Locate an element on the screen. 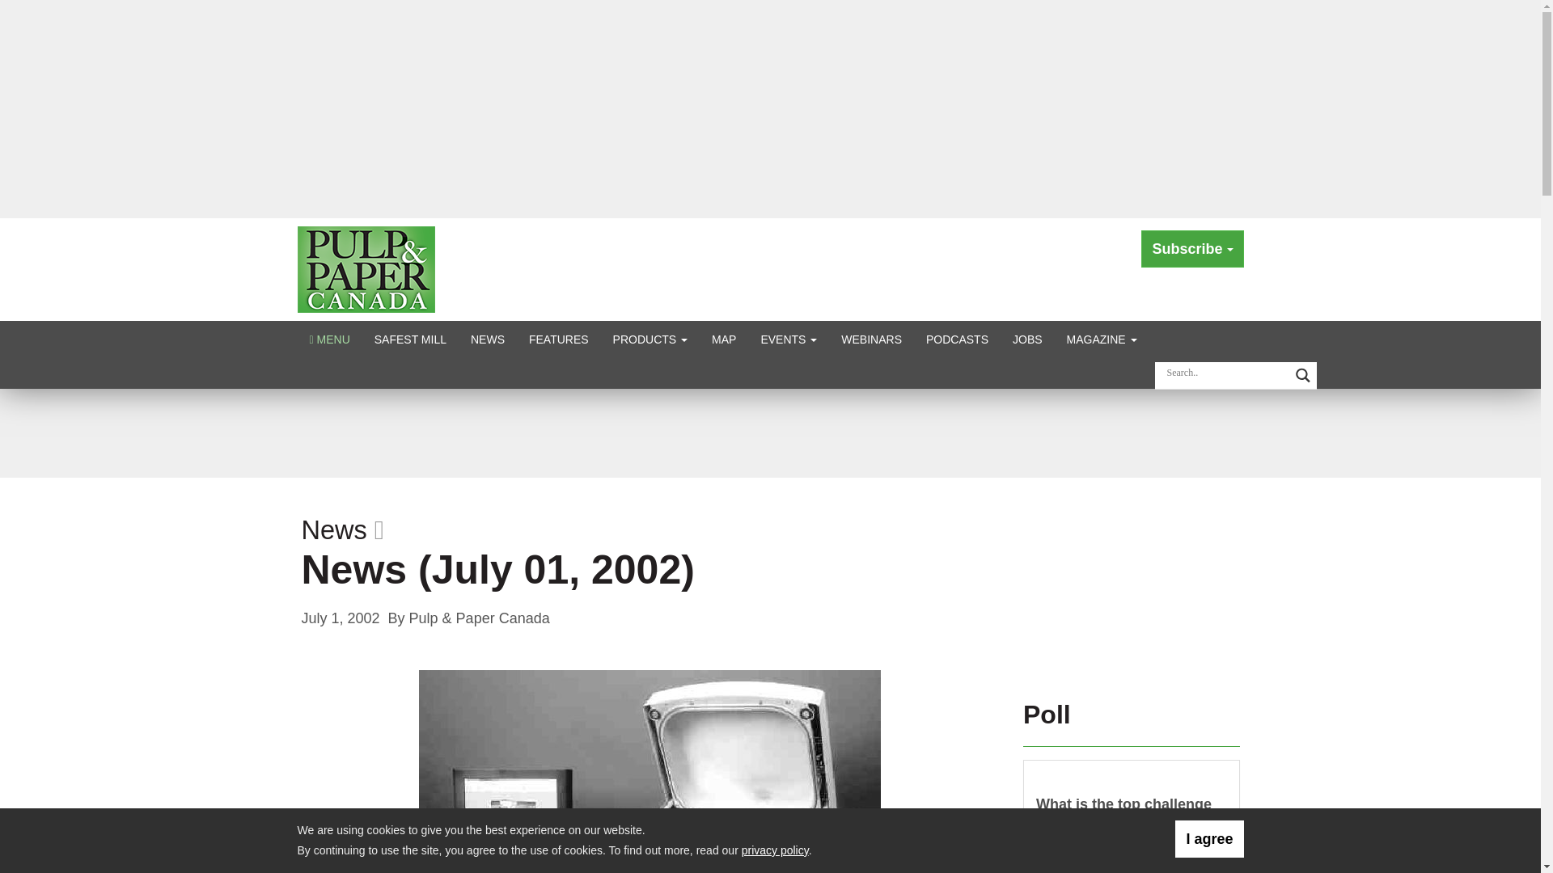  Subscribe is located at coordinates (1192, 249).